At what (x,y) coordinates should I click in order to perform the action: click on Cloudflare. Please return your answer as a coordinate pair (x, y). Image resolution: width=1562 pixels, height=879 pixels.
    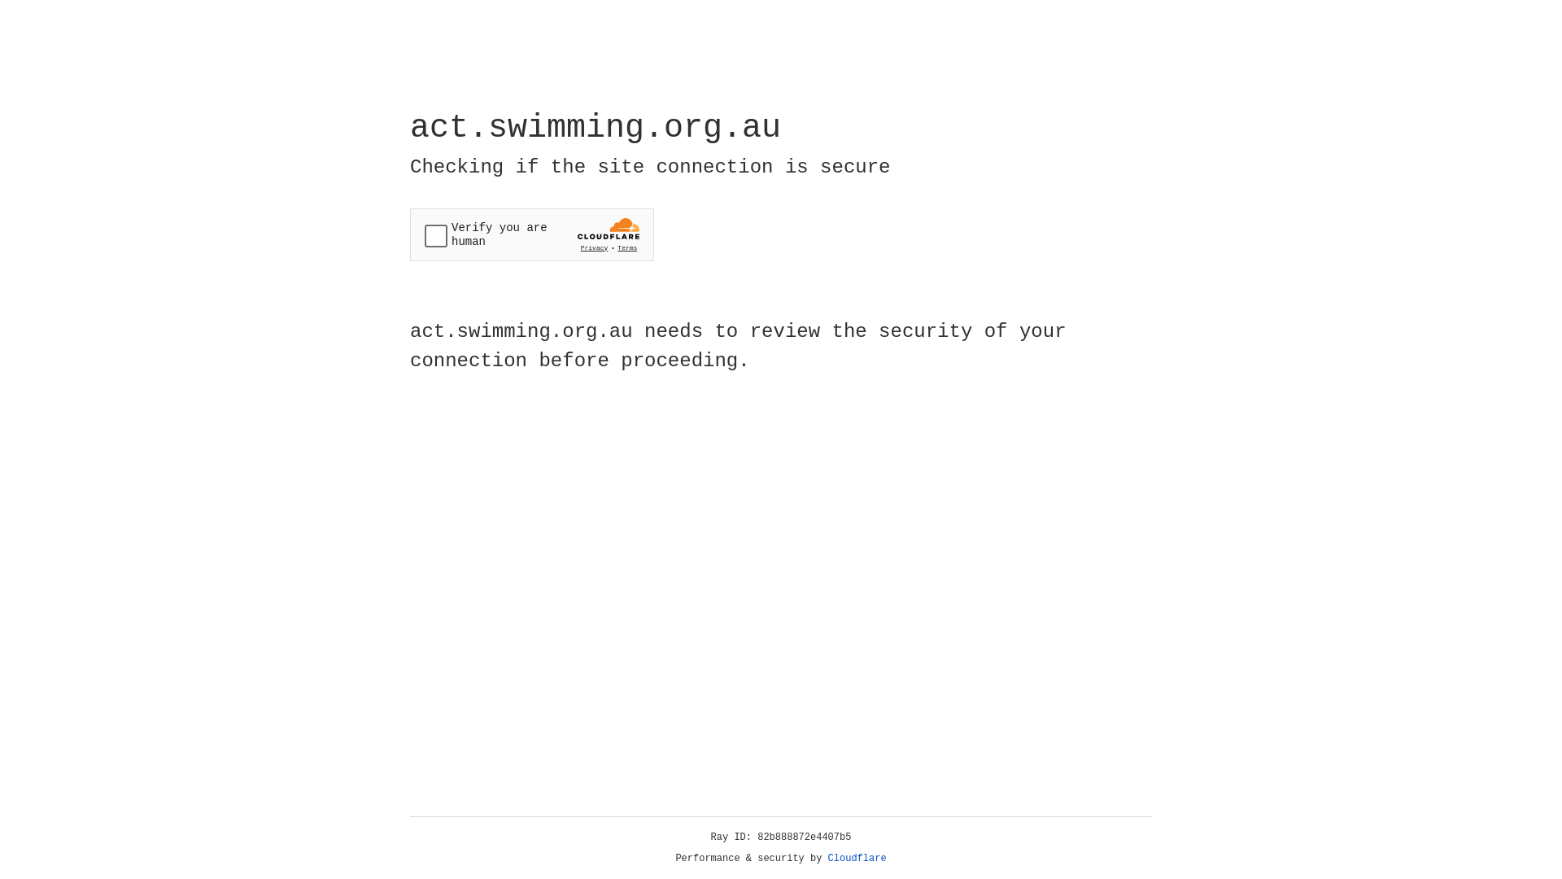
    Looking at the image, I should click on (857, 859).